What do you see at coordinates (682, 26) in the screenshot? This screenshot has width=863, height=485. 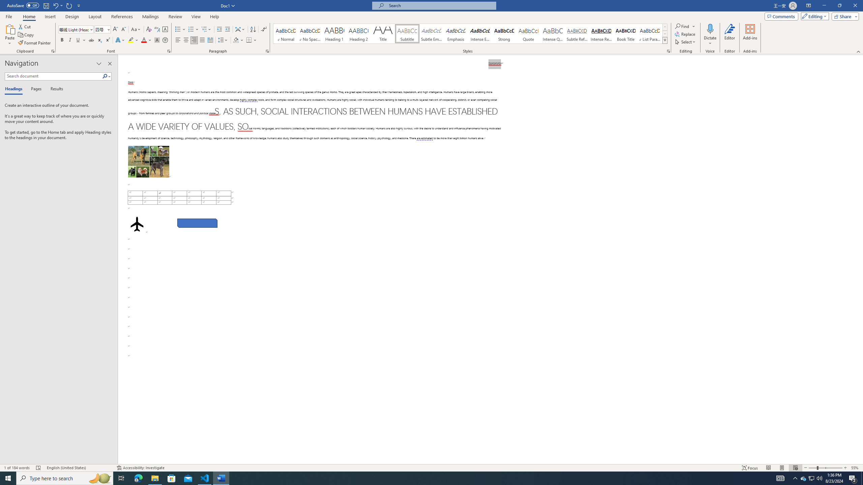 I see `Find` at bounding box center [682, 26].